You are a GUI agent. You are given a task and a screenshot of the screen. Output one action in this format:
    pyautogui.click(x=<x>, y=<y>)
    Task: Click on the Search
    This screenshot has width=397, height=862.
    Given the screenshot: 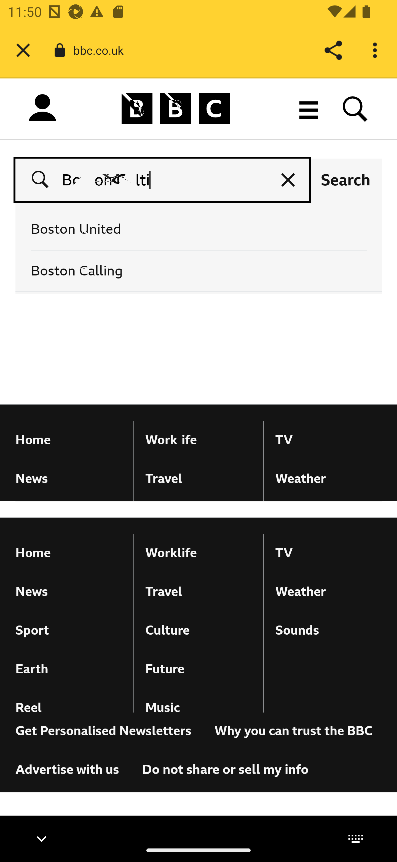 What is the action you would take?
    pyautogui.click(x=346, y=180)
    